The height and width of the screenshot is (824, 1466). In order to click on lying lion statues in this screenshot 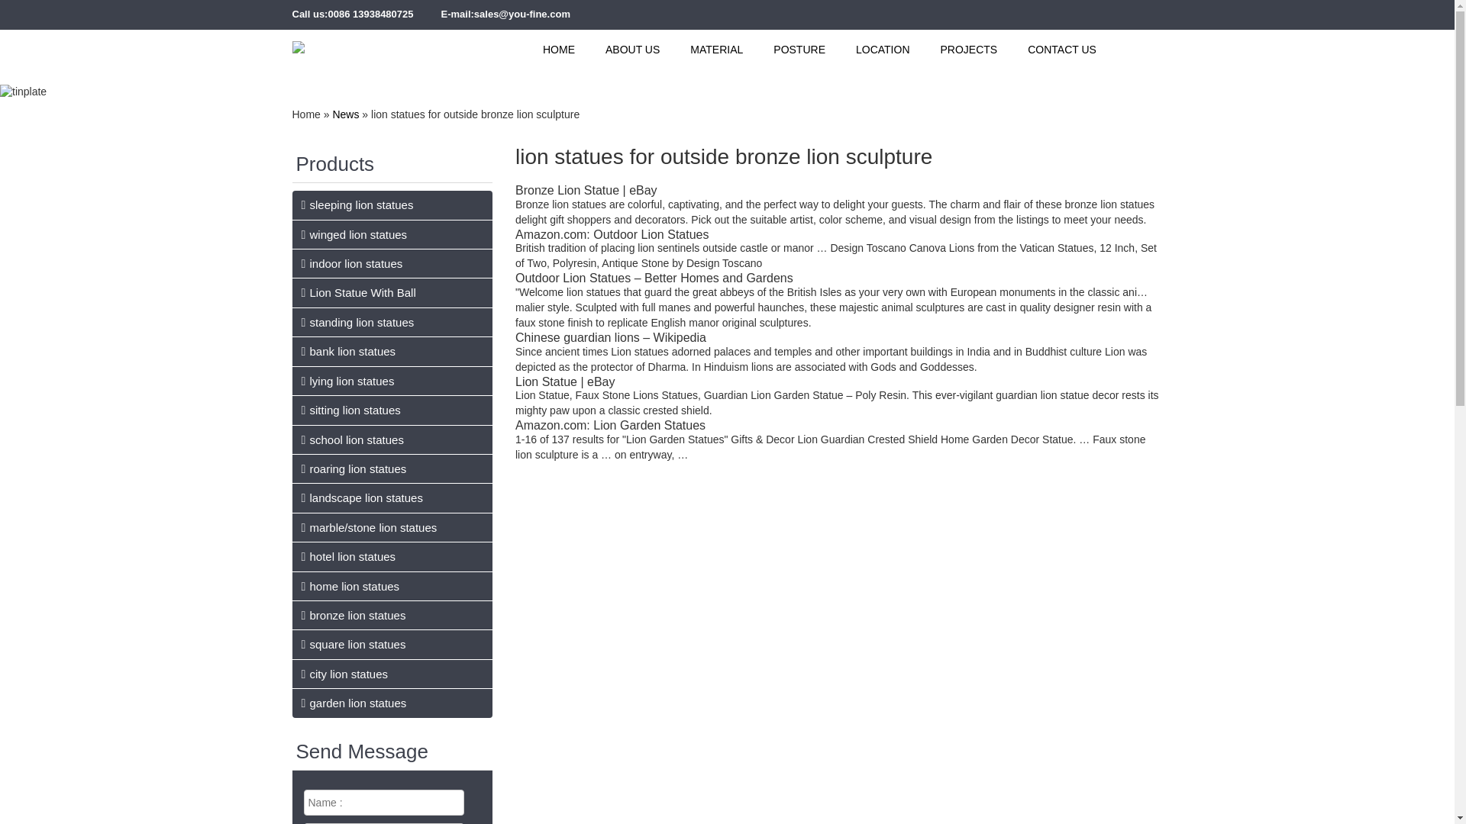, I will do `click(345, 381)`.